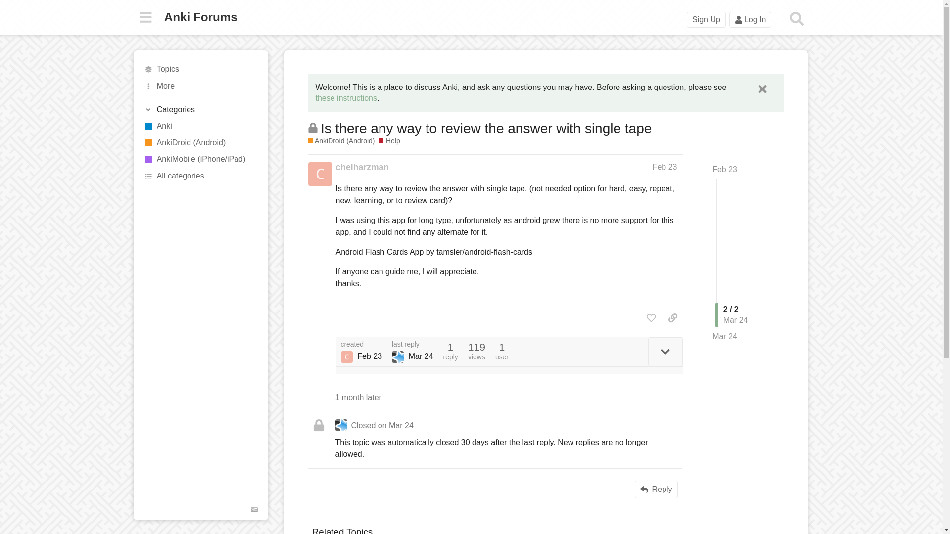  Describe the element at coordinates (201, 86) in the screenshot. I see `More` at that location.